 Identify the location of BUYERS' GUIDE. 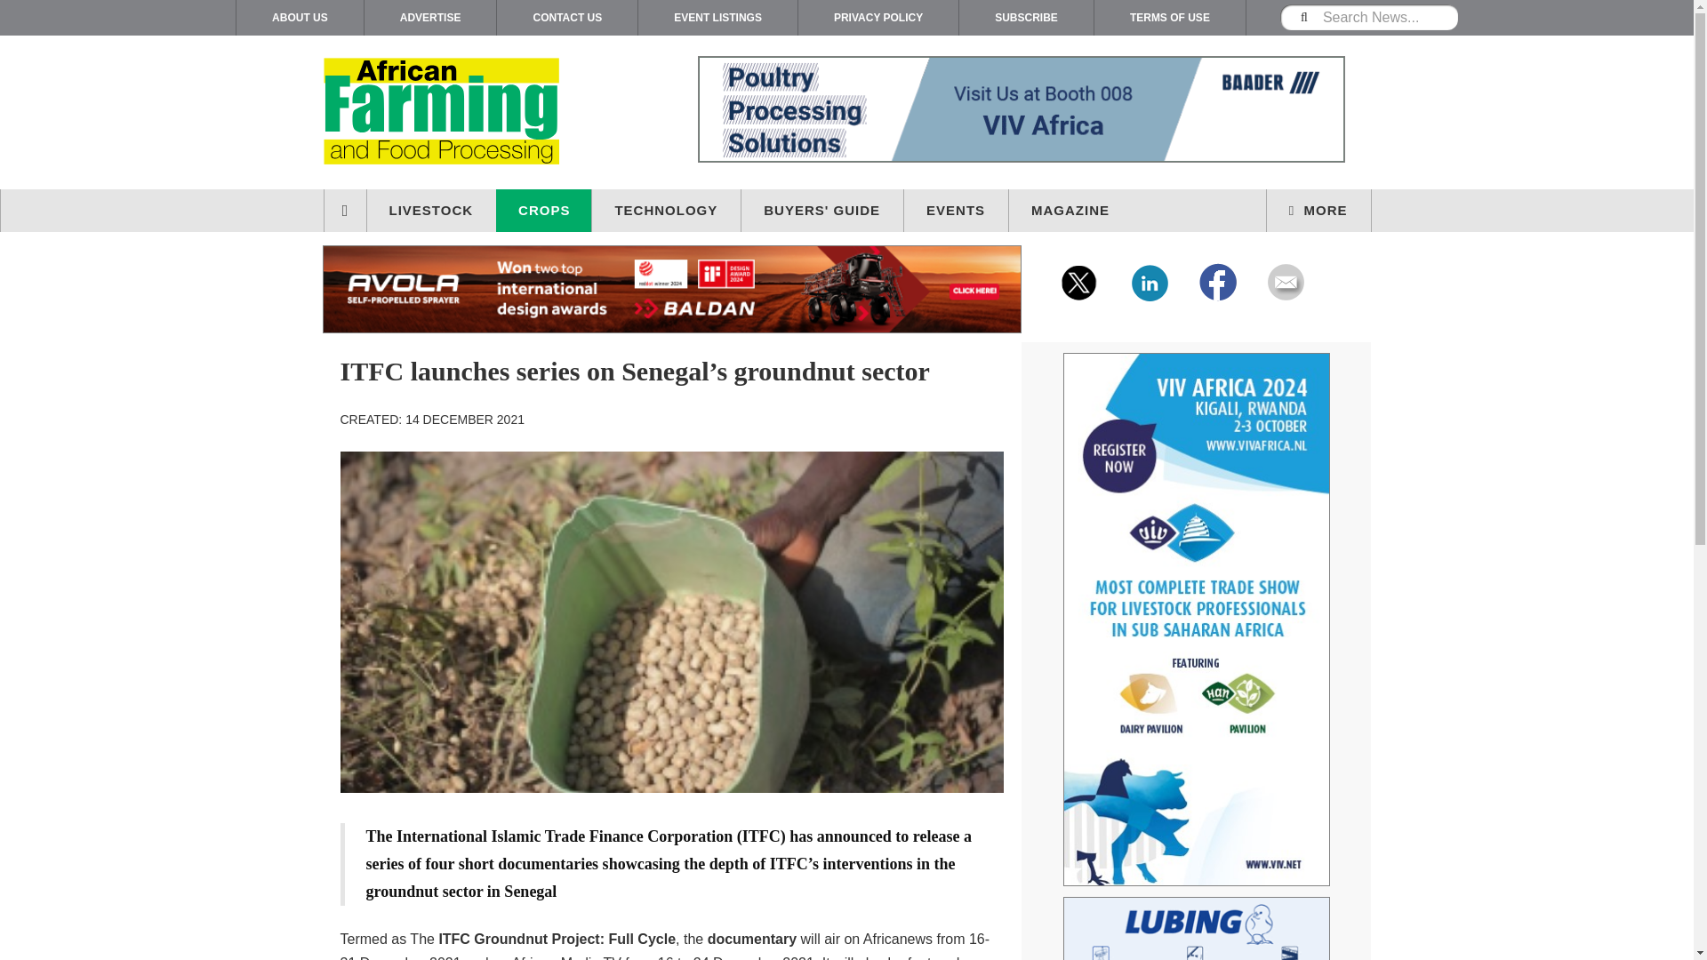
(821, 210).